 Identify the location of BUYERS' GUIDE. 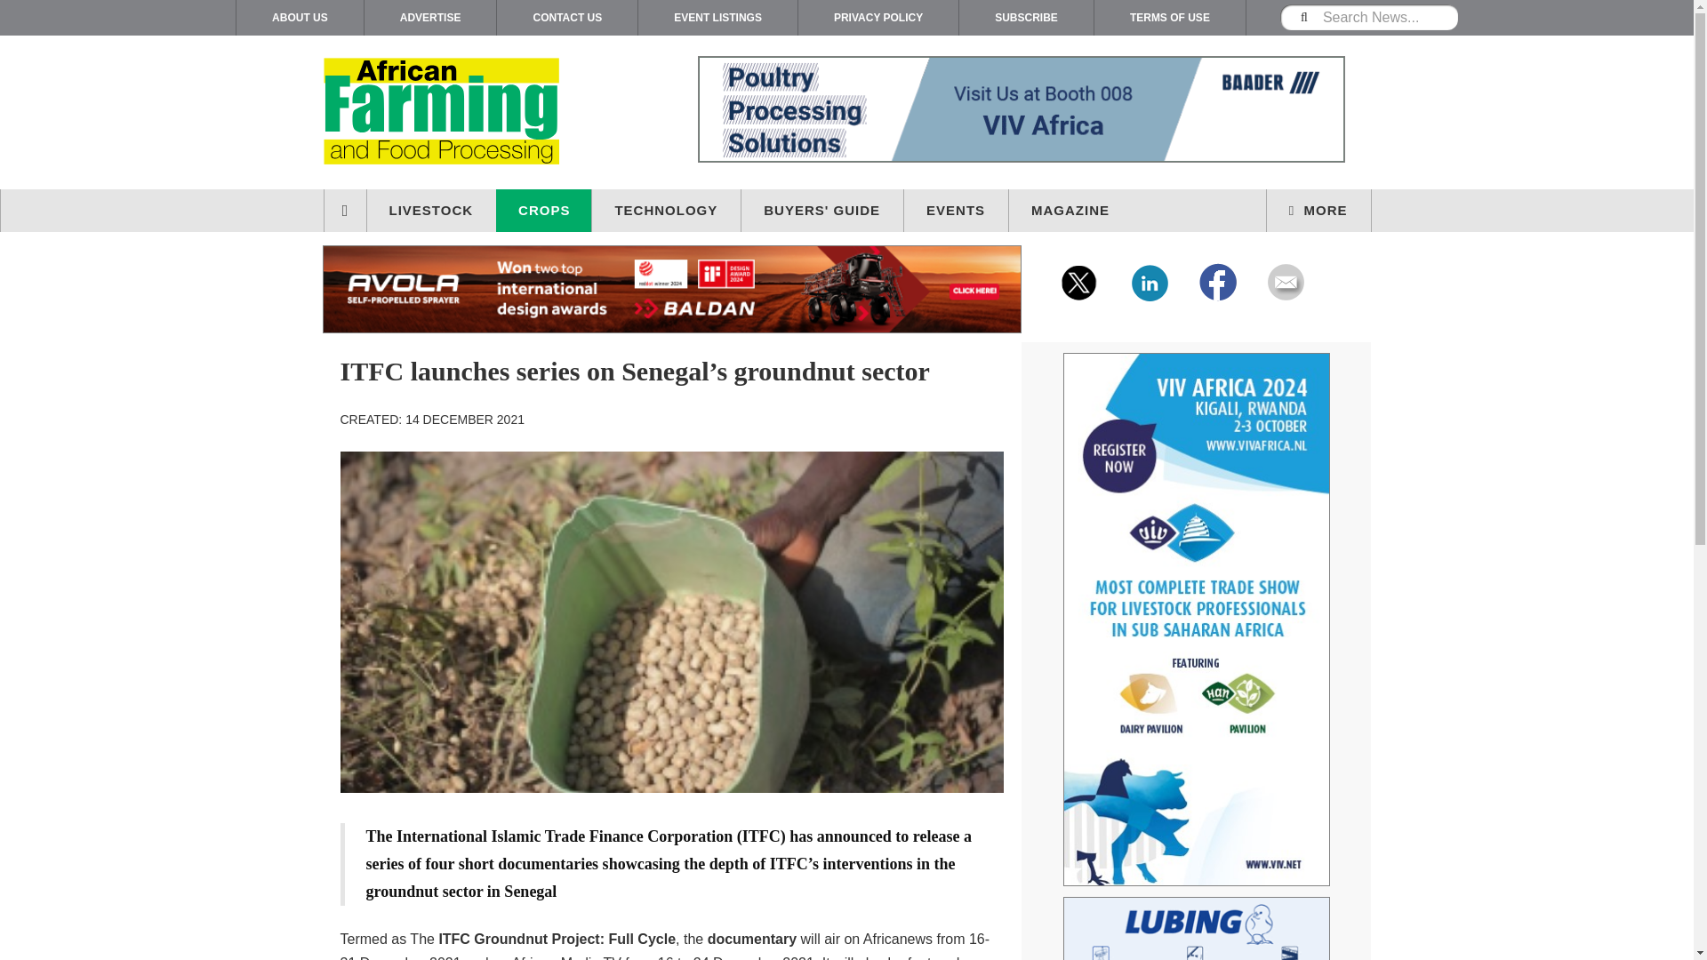
(821, 210).